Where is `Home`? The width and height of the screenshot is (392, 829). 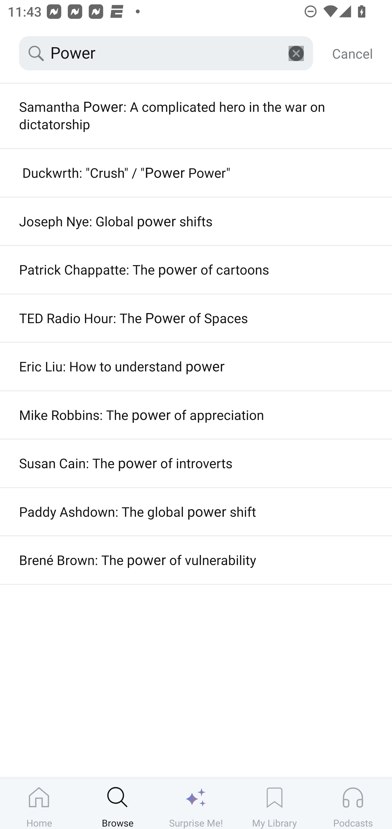
Home is located at coordinates (39, 804).